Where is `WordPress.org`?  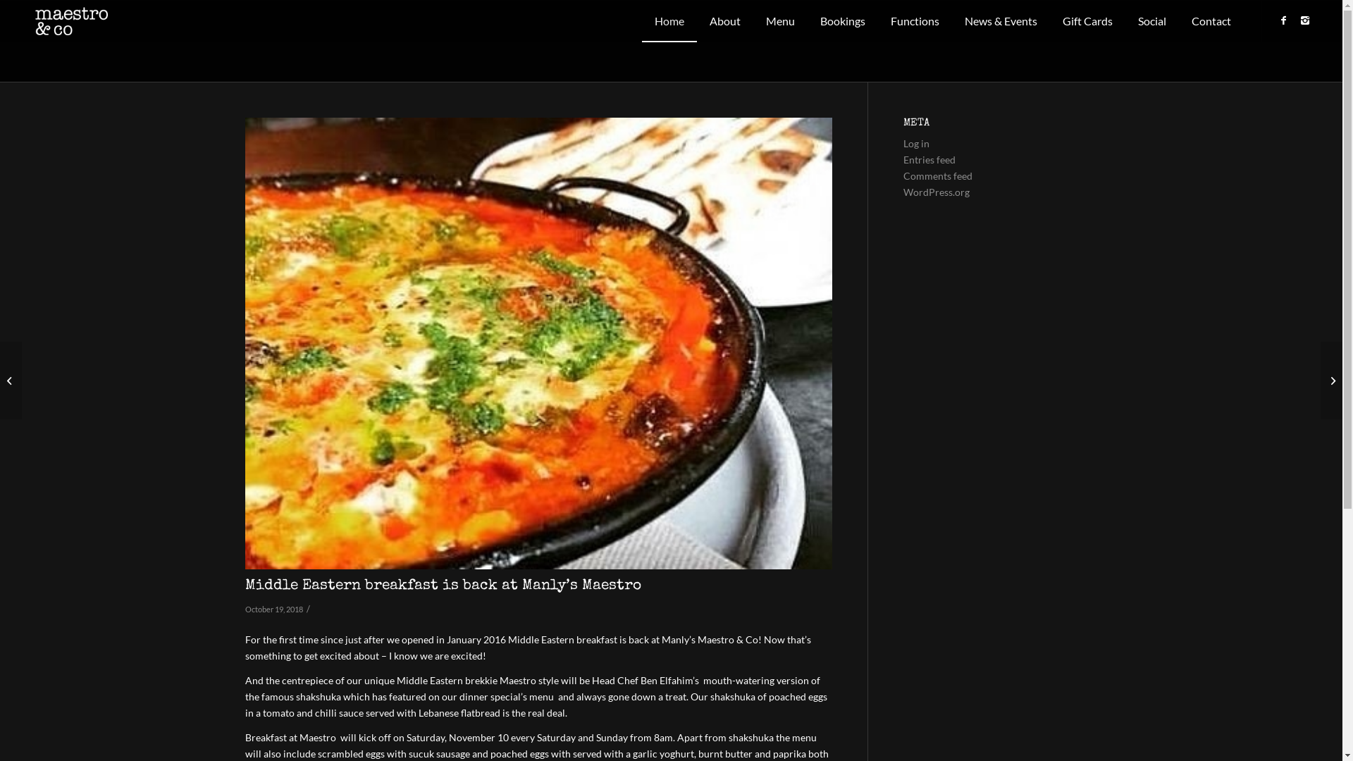 WordPress.org is located at coordinates (937, 192).